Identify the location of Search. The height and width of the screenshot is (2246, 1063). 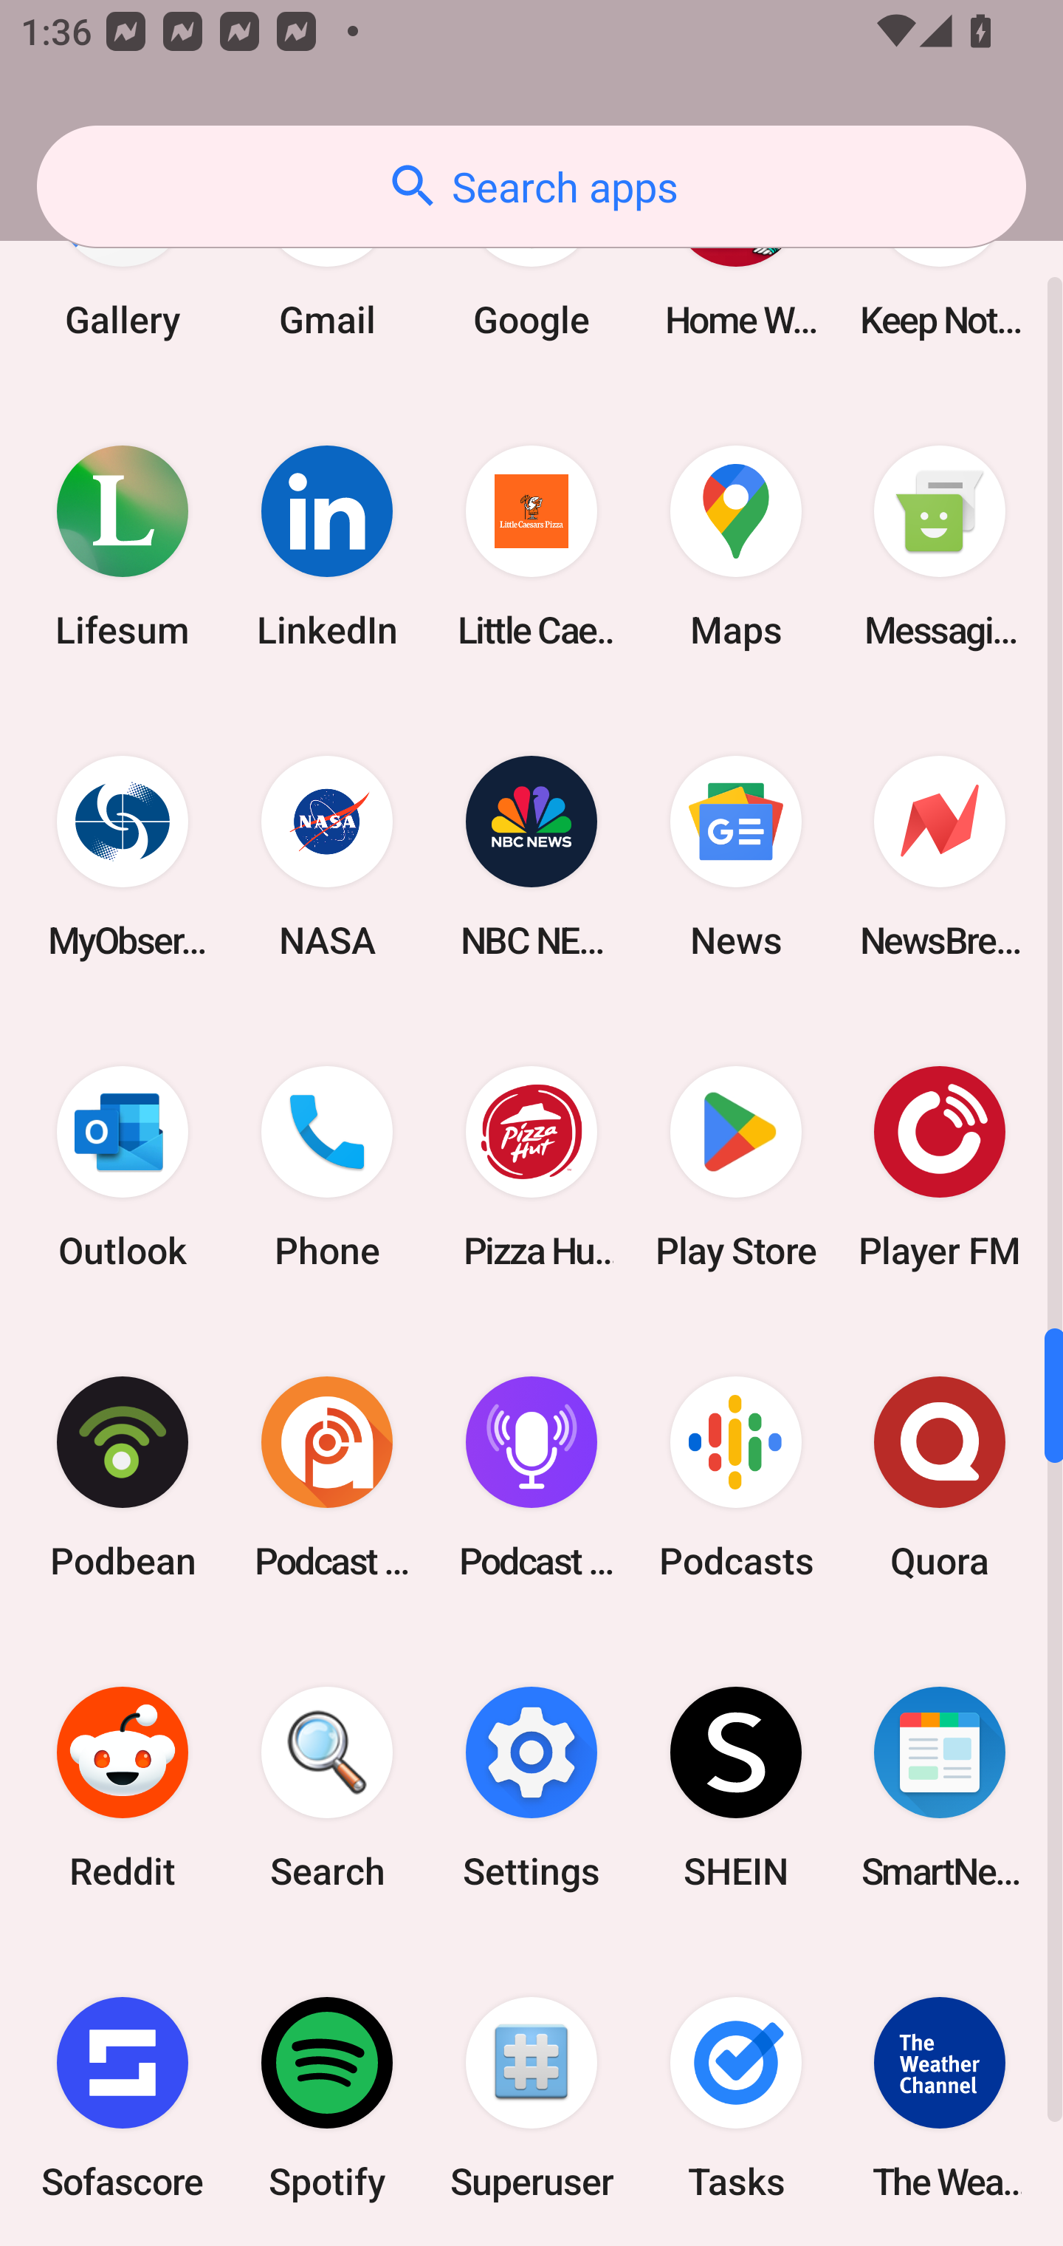
(327, 1788).